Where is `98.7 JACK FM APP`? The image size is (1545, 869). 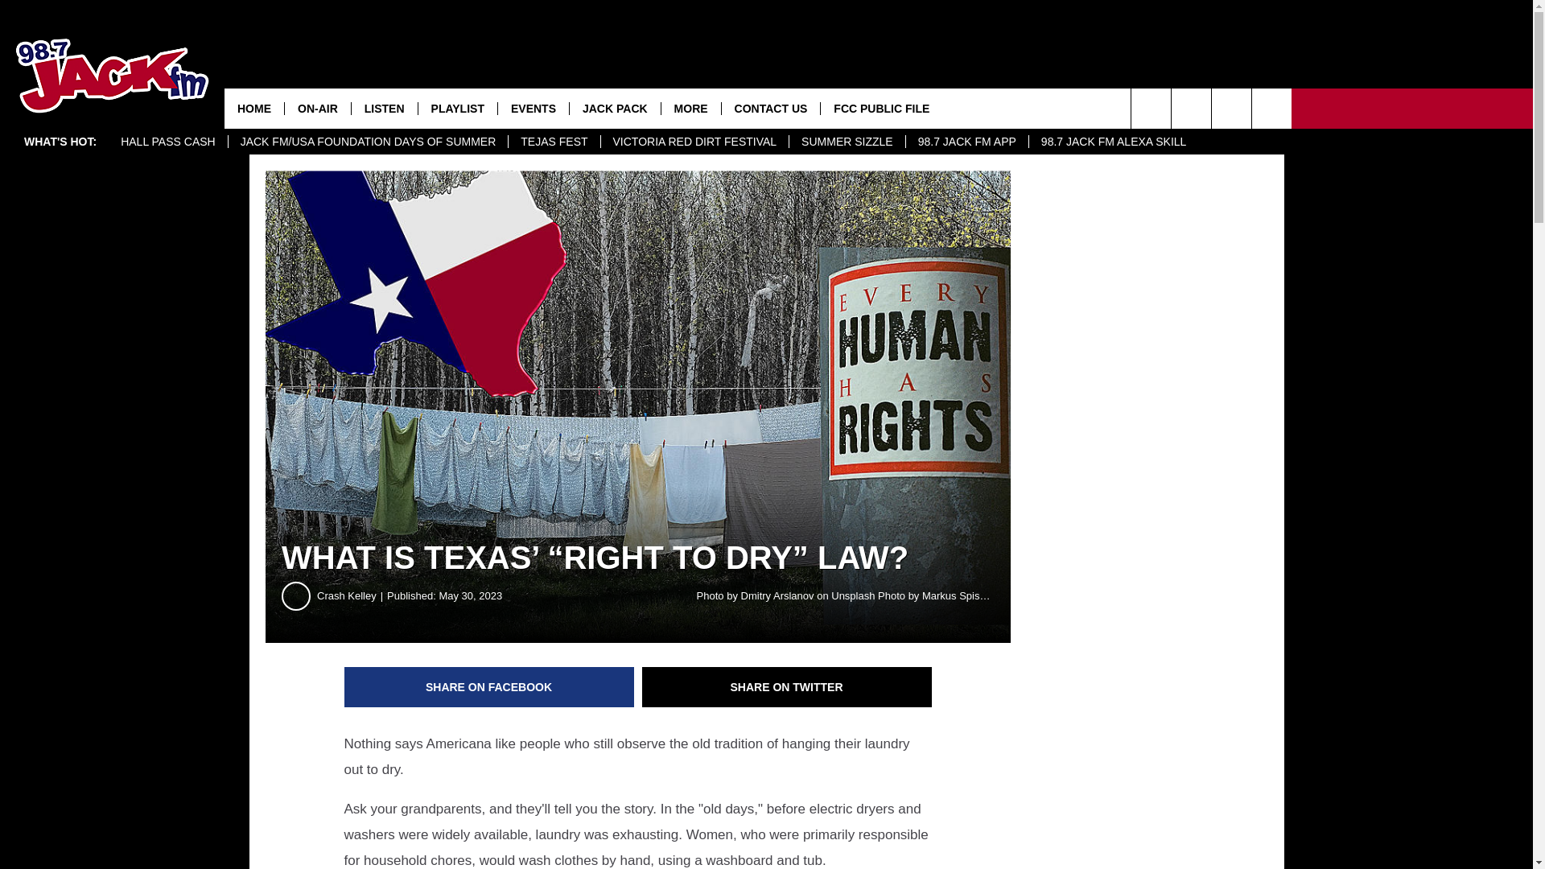 98.7 JACK FM APP is located at coordinates (967, 142).